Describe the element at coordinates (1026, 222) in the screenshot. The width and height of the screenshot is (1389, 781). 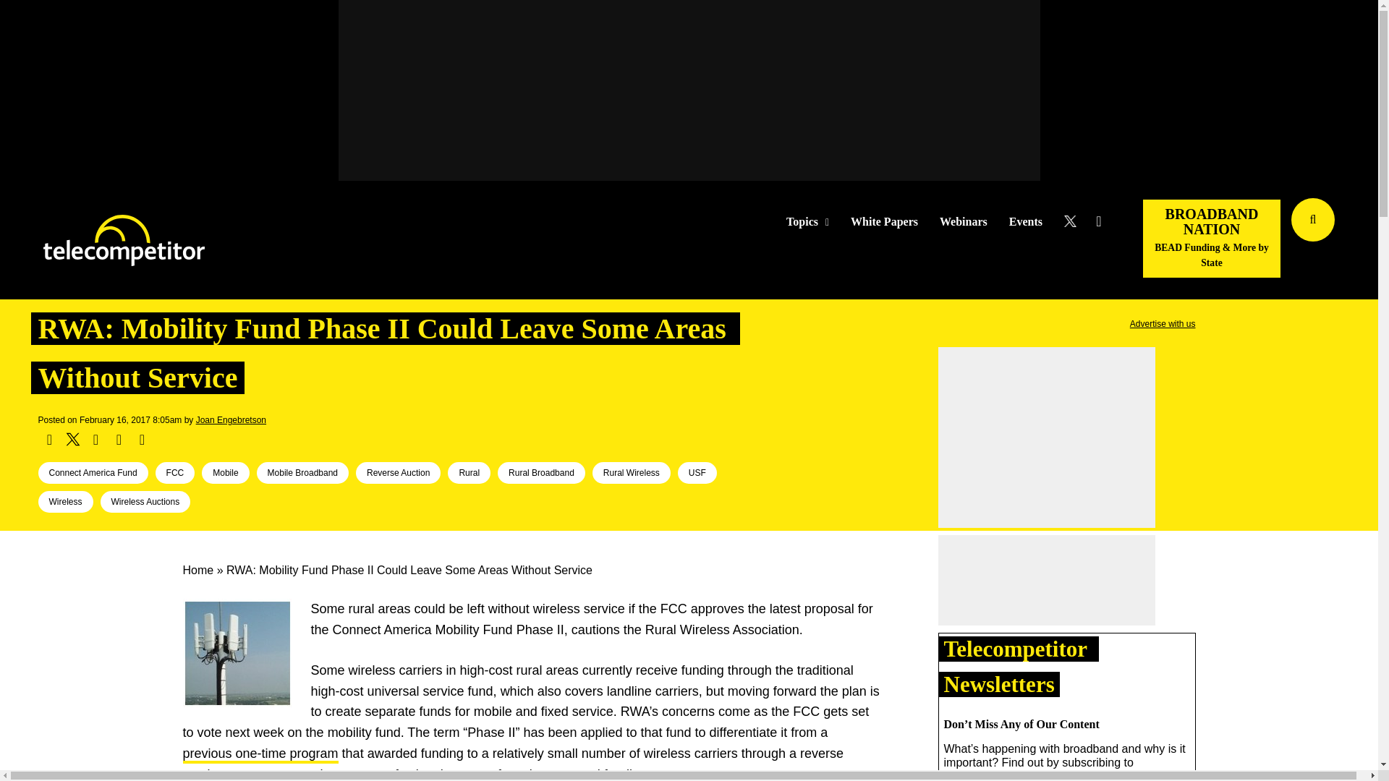
I see `Events` at that location.